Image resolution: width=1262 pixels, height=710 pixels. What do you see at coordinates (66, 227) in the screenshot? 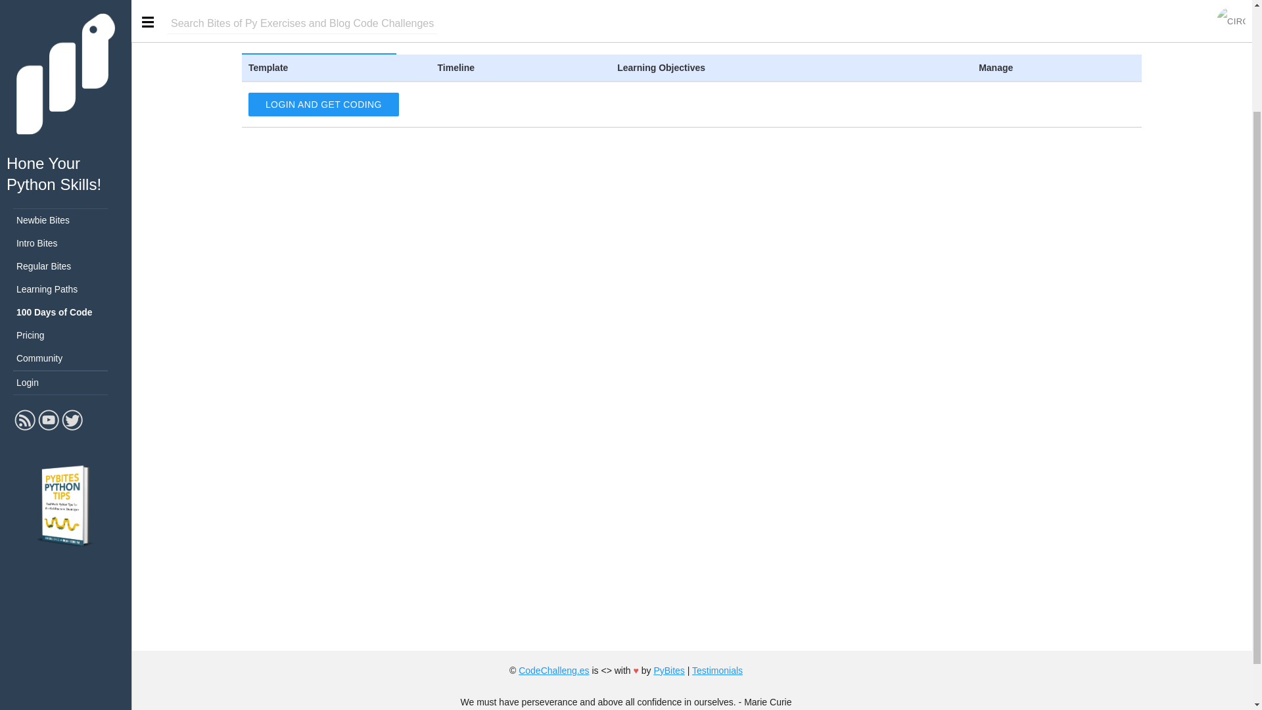
I see `Community` at bounding box center [66, 227].